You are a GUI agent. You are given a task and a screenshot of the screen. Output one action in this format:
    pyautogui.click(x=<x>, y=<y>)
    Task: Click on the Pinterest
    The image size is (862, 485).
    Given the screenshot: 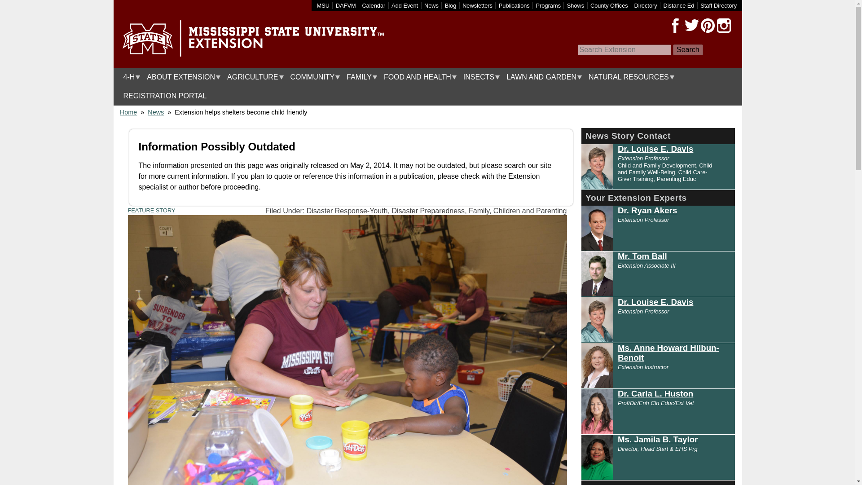 What is the action you would take?
    pyautogui.click(x=707, y=26)
    